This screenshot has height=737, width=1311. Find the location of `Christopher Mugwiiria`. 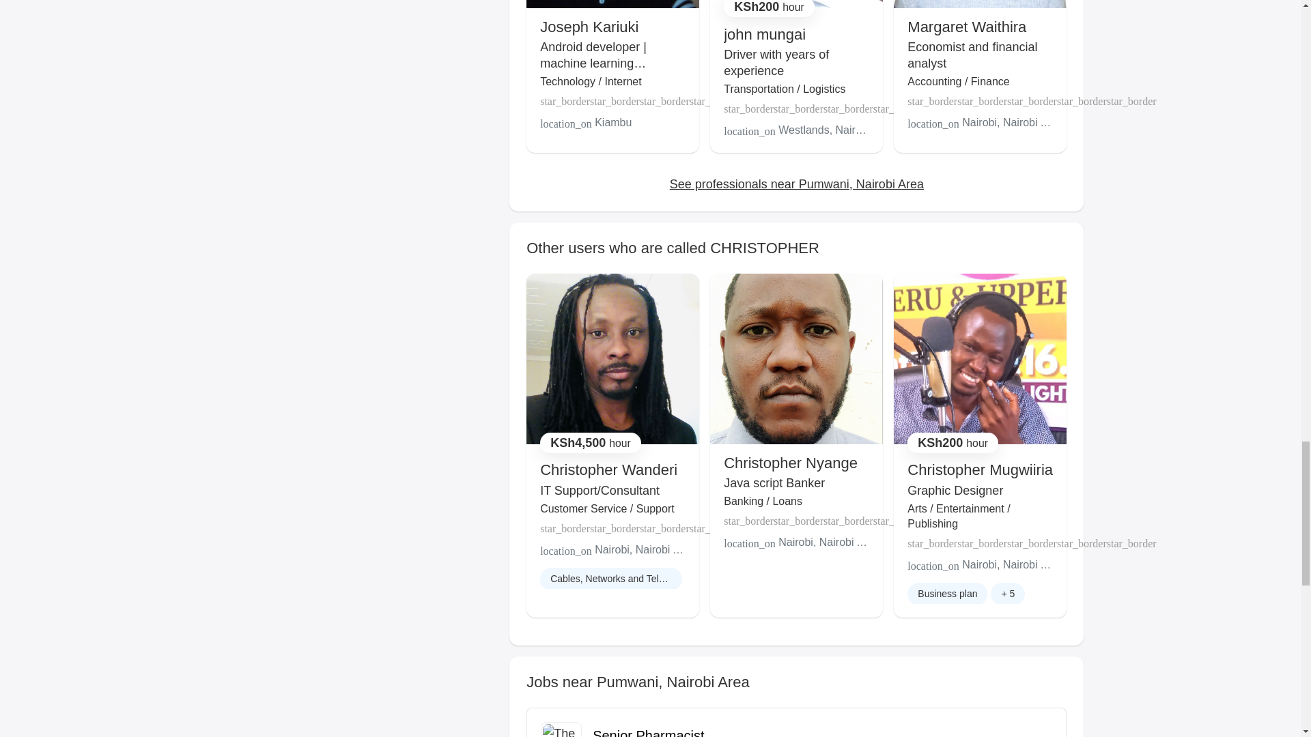

Christopher Mugwiiria is located at coordinates (979, 469).